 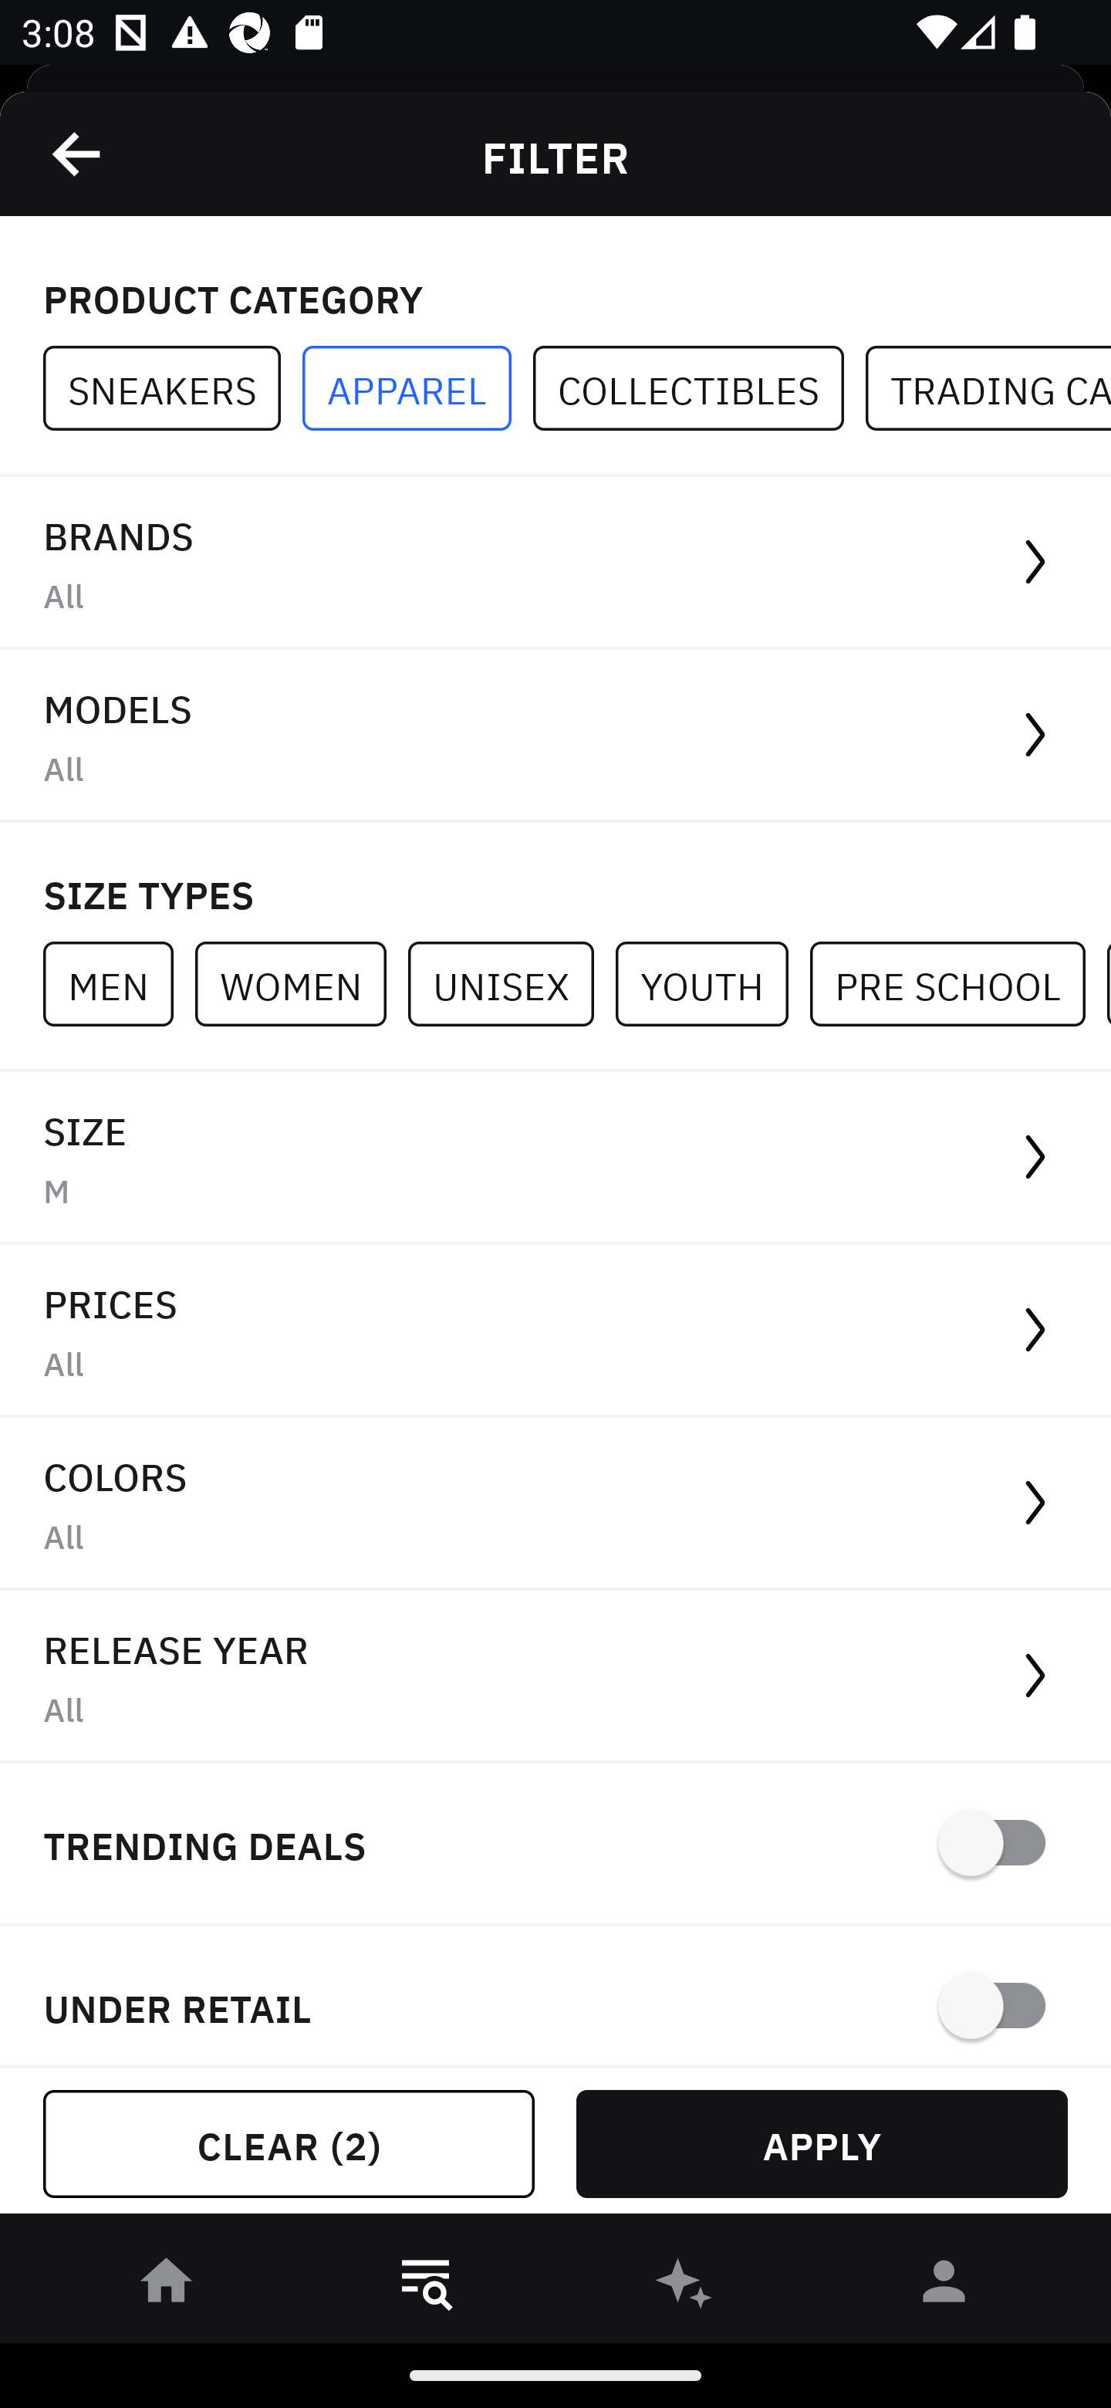 What do you see at coordinates (555, 1676) in the screenshot?
I see `RELEASE YEAR All` at bounding box center [555, 1676].